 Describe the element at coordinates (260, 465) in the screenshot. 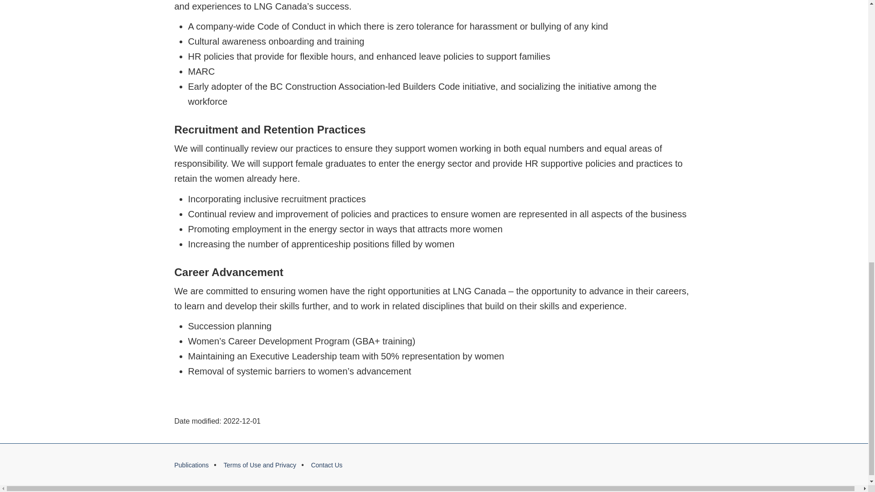

I see `Terms of Use and Privacy` at that location.